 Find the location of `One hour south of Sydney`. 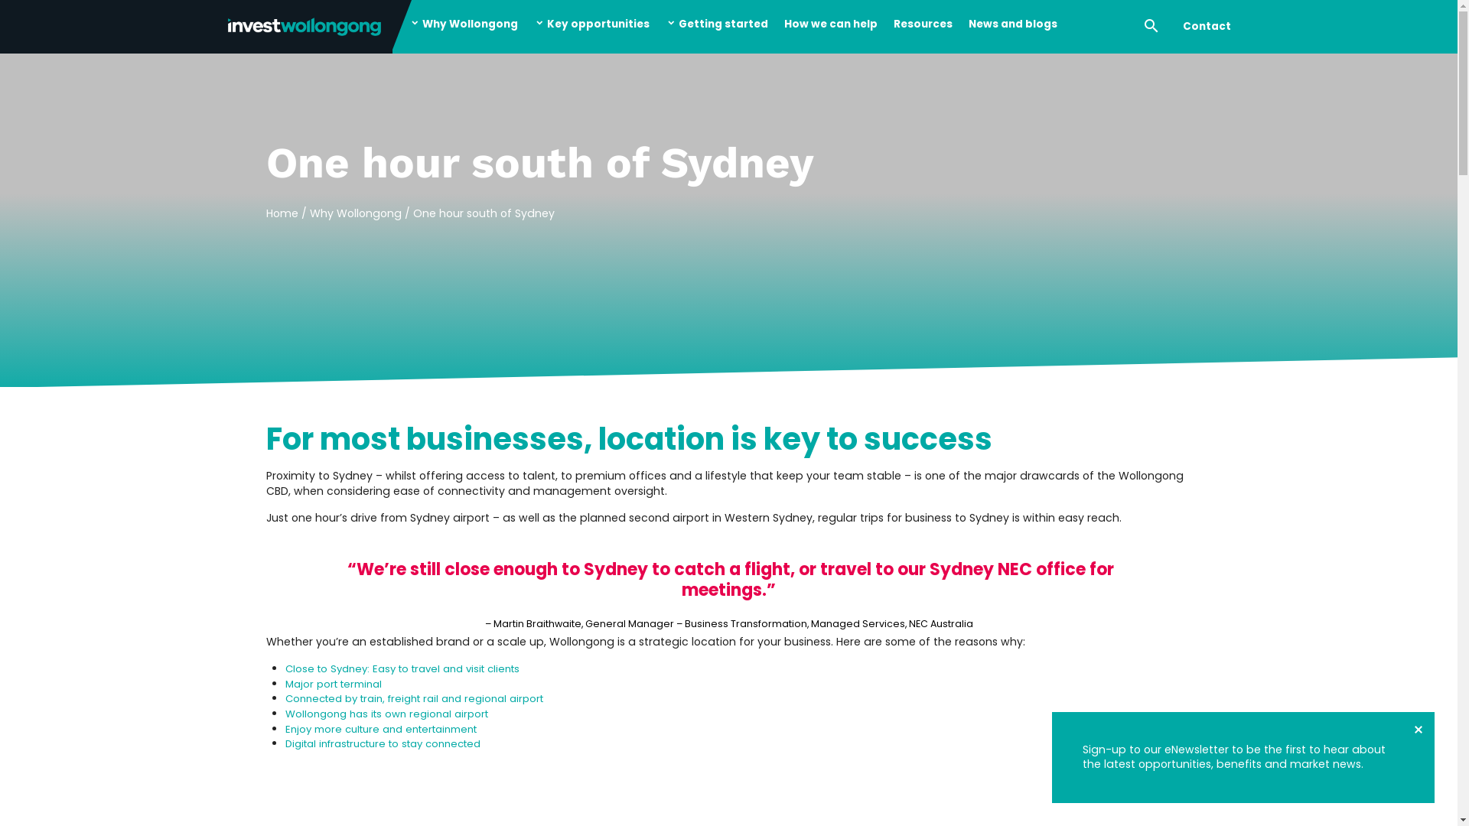

One hour south of Sydney is located at coordinates (484, 213).